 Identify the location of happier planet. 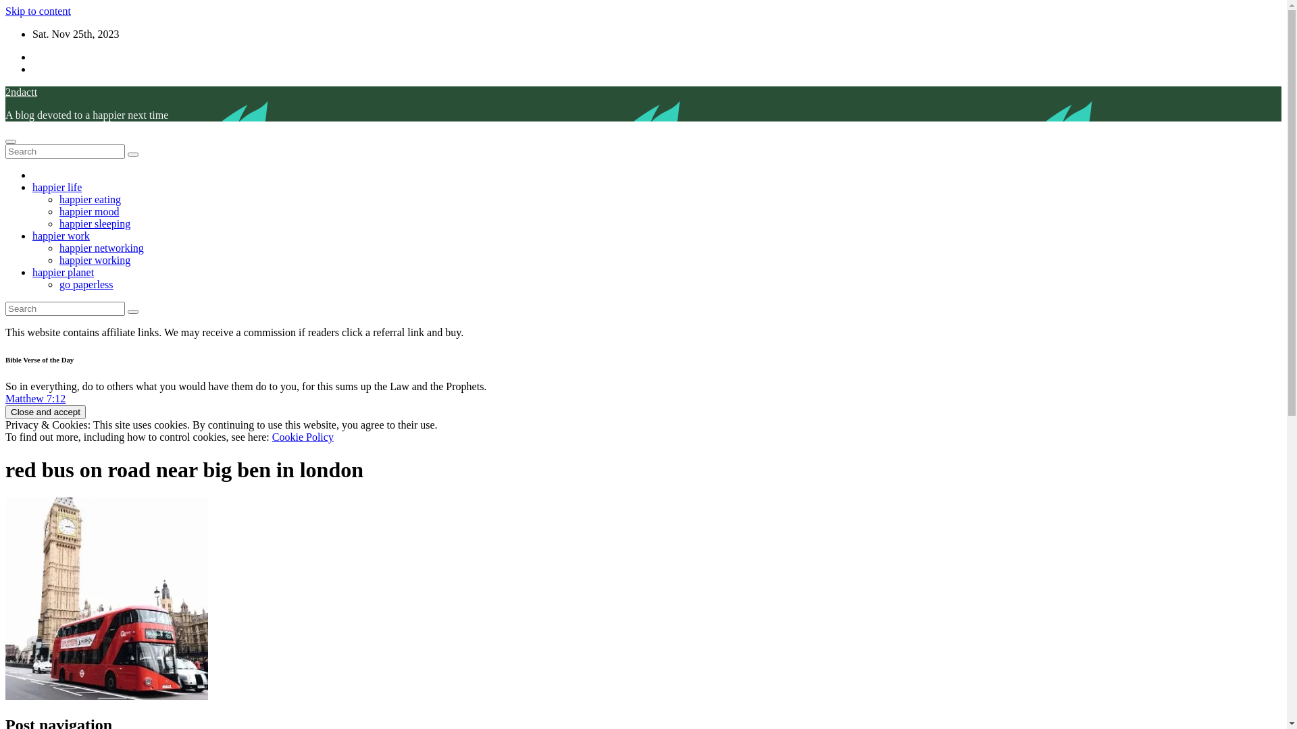
(63, 273).